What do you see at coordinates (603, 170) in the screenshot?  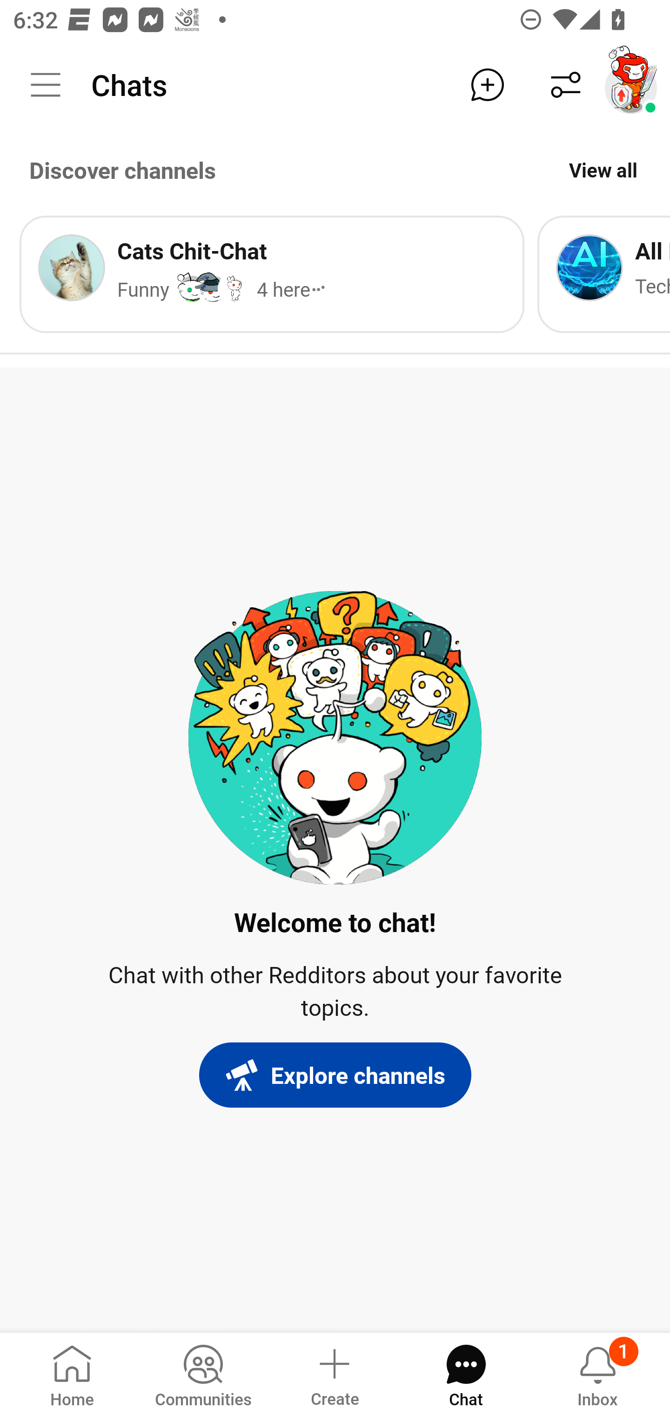 I see `View all` at bounding box center [603, 170].